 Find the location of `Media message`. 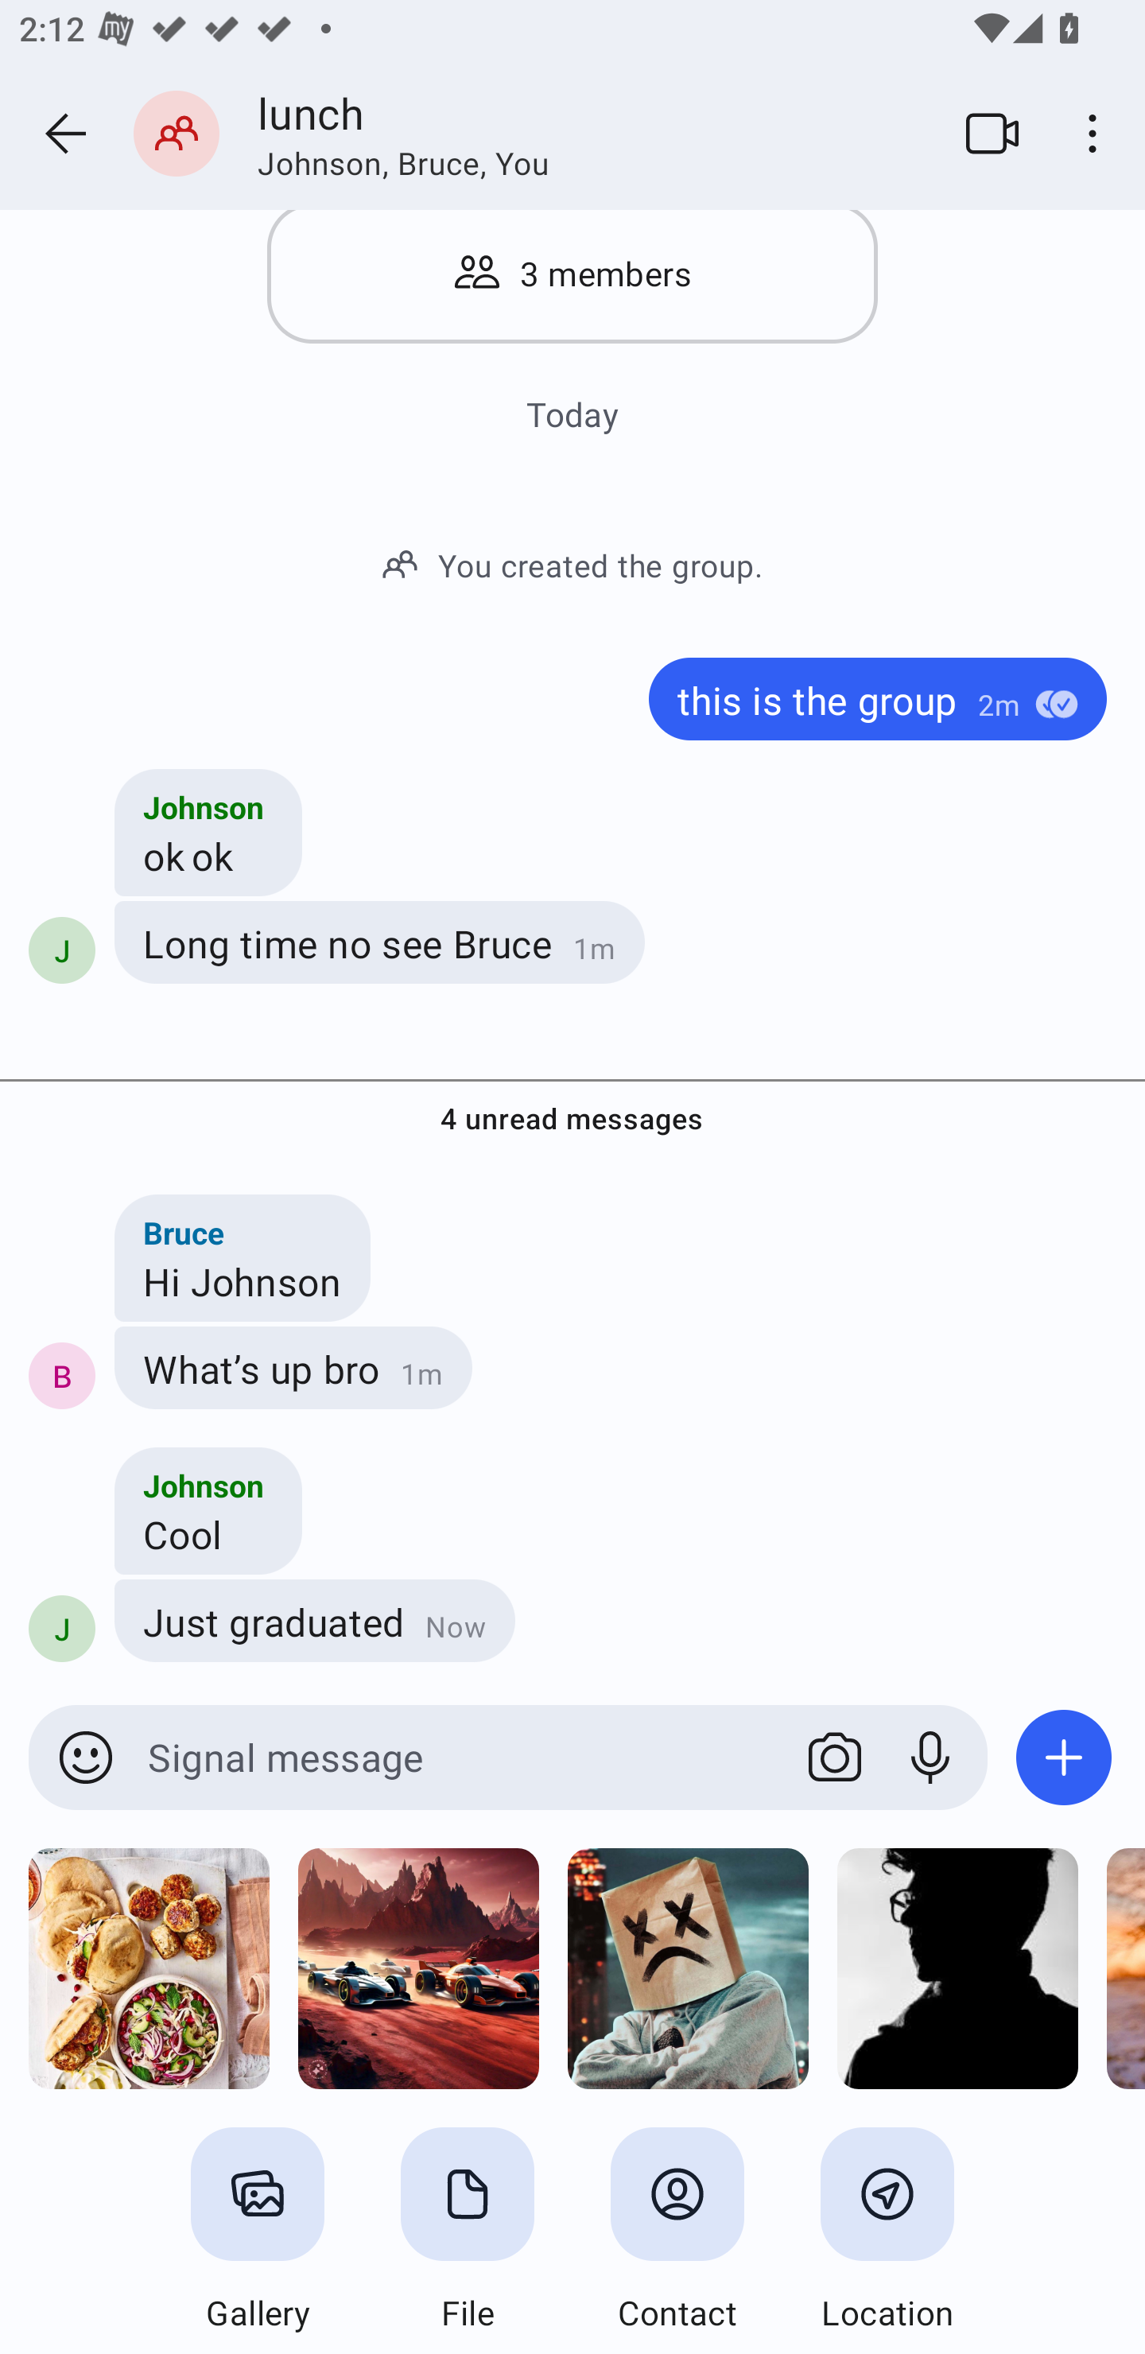

Media message is located at coordinates (149, 1969).